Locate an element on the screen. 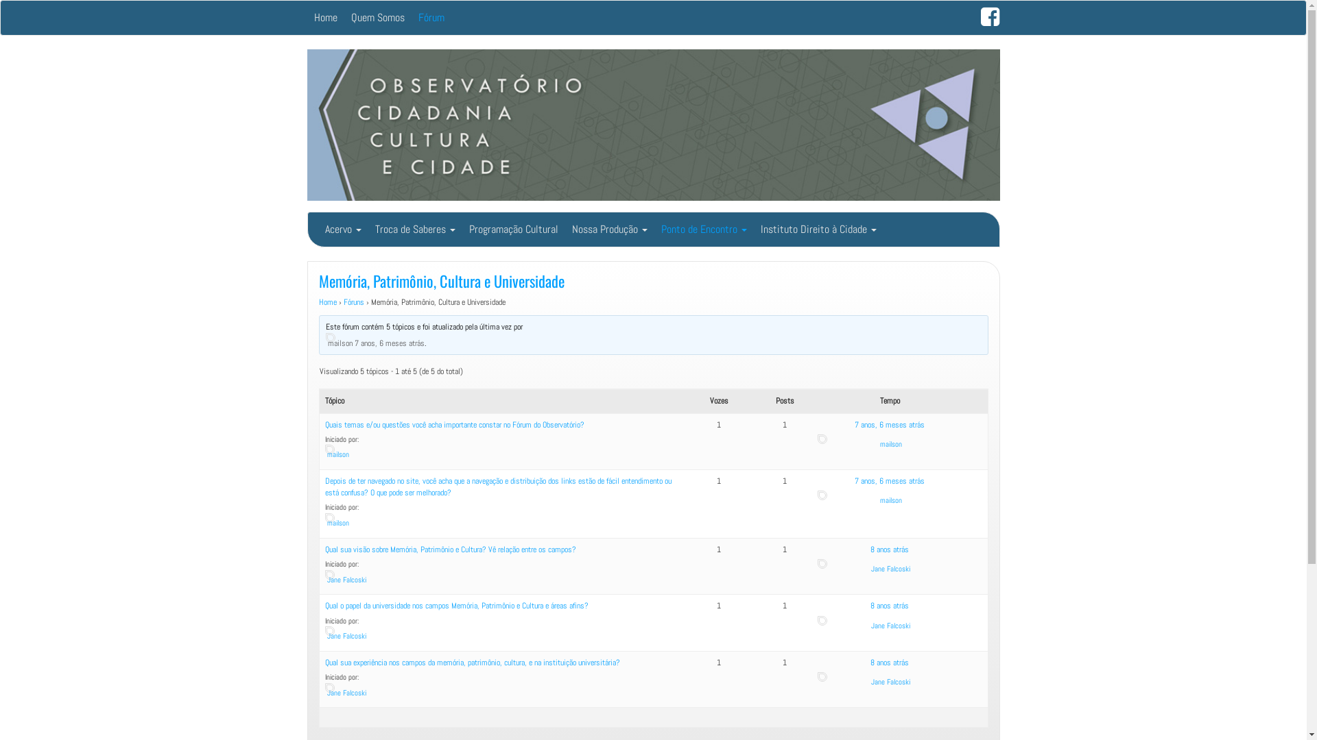  Ver perfil de Jane Falcoski is located at coordinates (506, 582).